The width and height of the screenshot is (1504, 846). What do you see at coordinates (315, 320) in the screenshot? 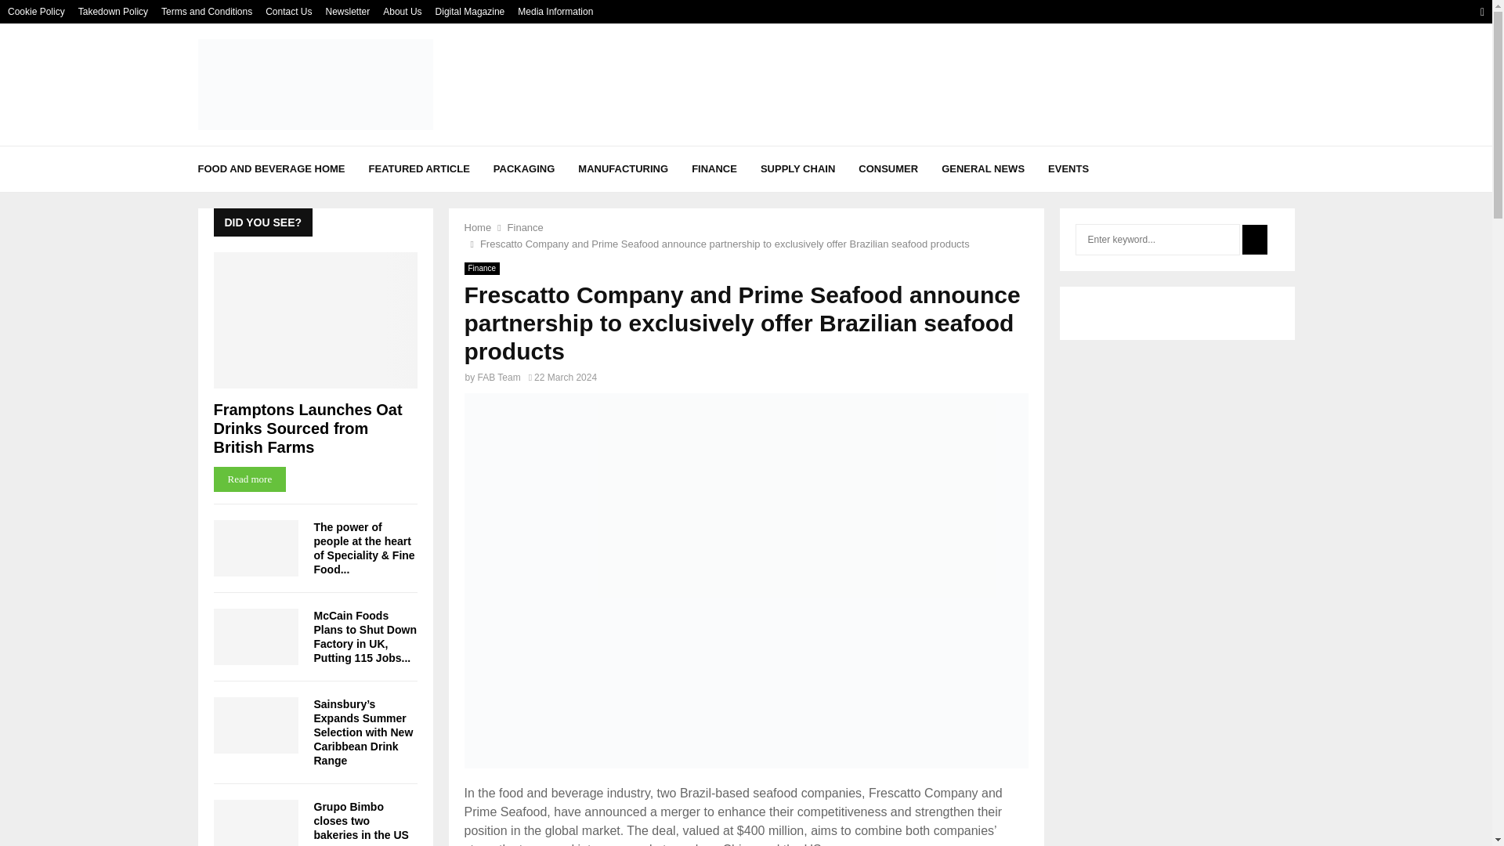
I see `Framptons Launches Oat Drinks Sourced from British Farms` at bounding box center [315, 320].